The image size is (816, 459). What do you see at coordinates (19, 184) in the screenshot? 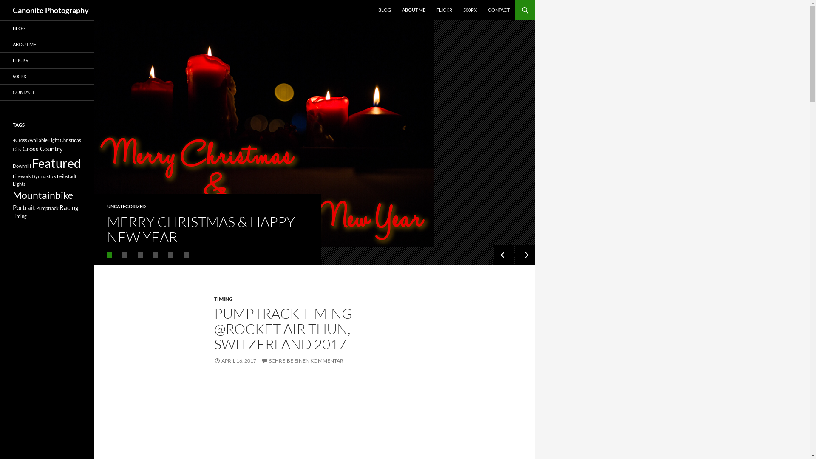
I see `Lights` at bounding box center [19, 184].